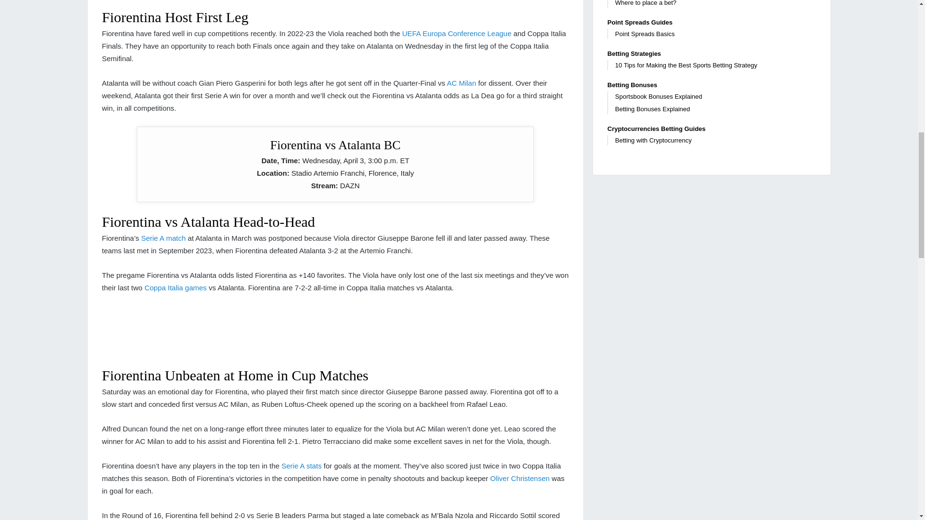  Describe the element at coordinates (301, 466) in the screenshot. I see `Serie A Players` at that location.